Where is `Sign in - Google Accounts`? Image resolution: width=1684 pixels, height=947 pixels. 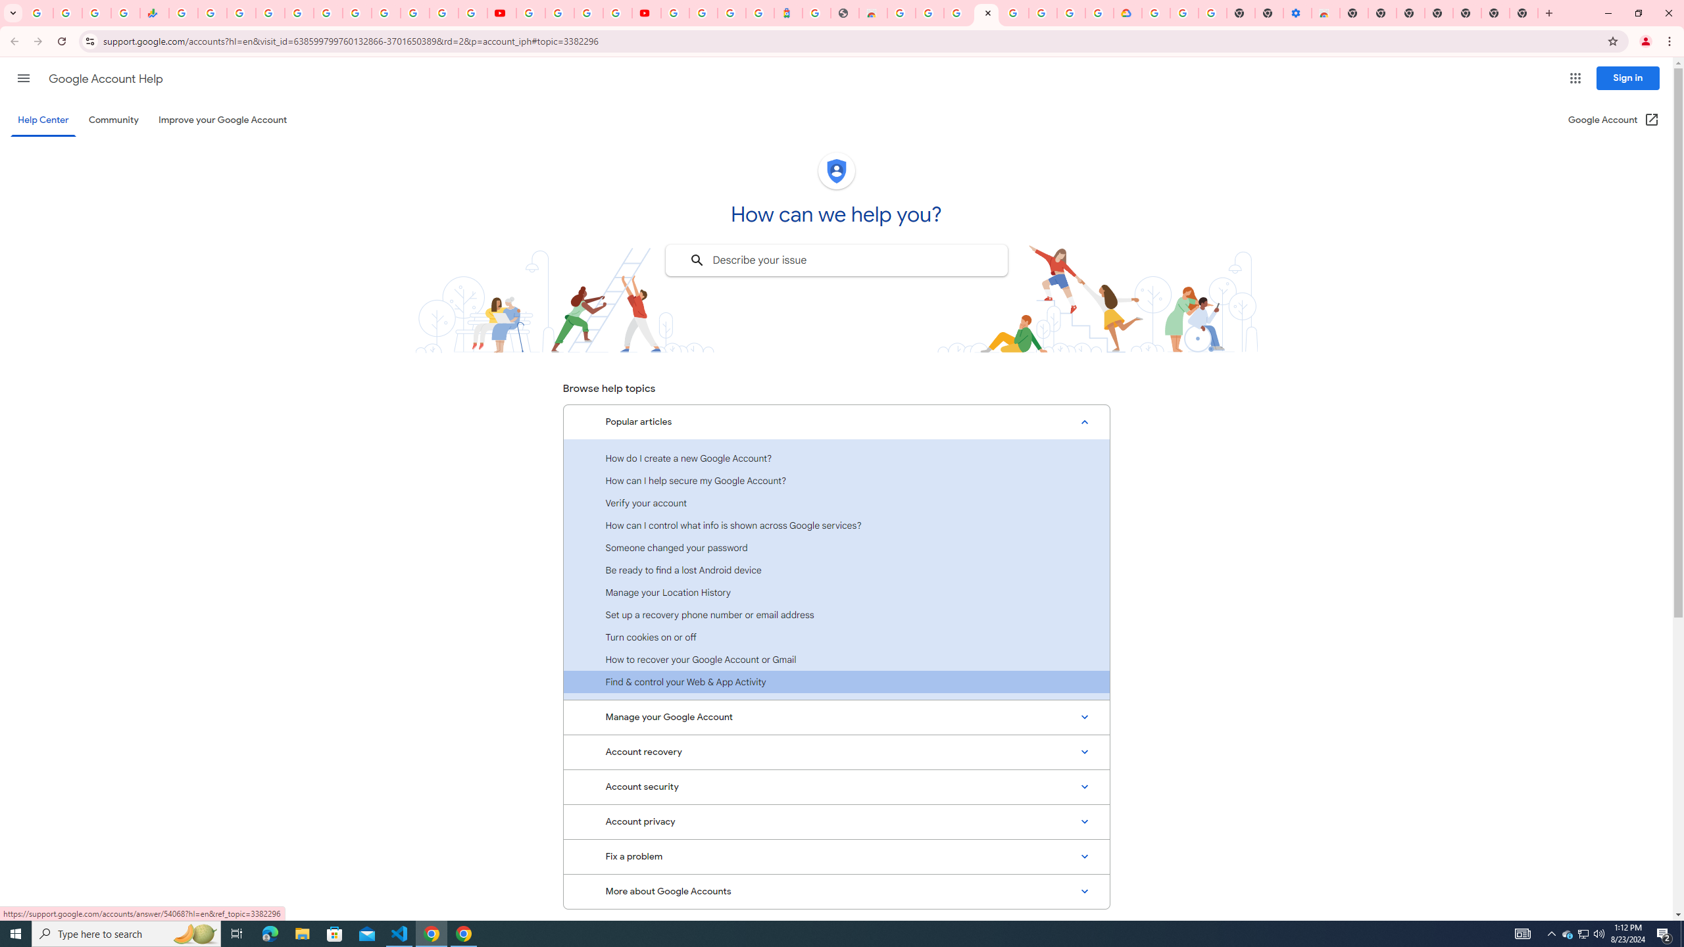
Sign in - Google Accounts is located at coordinates (675, 13).